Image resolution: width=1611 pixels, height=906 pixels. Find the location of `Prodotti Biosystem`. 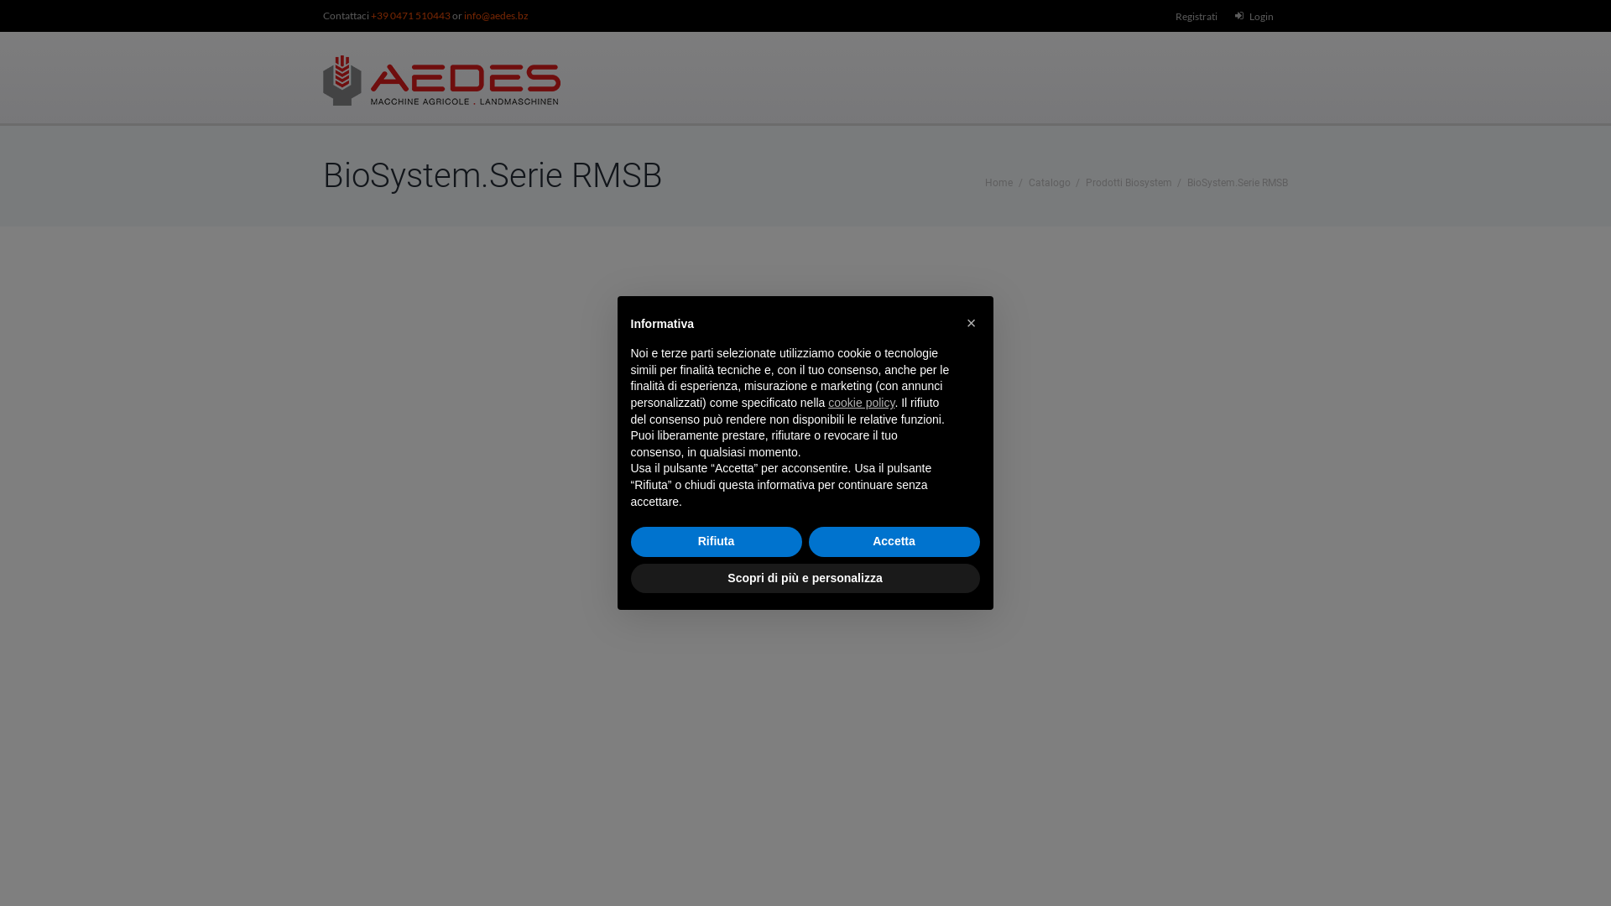

Prodotti Biosystem is located at coordinates (1129, 183).